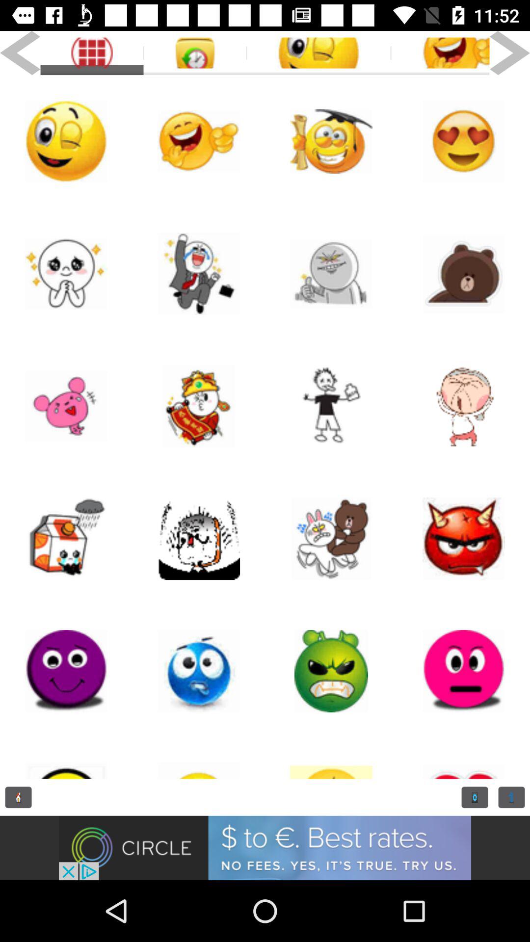 This screenshot has height=942, width=530. What do you see at coordinates (199, 141) in the screenshot?
I see `select emoji` at bounding box center [199, 141].